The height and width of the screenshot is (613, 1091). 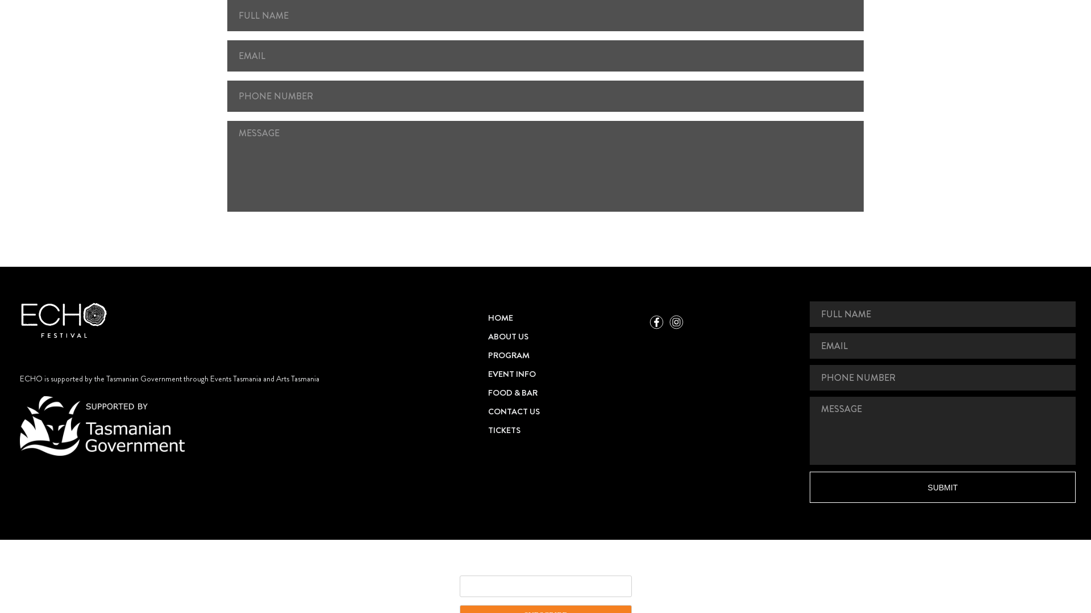 What do you see at coordinates (564, 355) in the screenshot?
I see `PROGRAM` at bounding box center [564, 355].